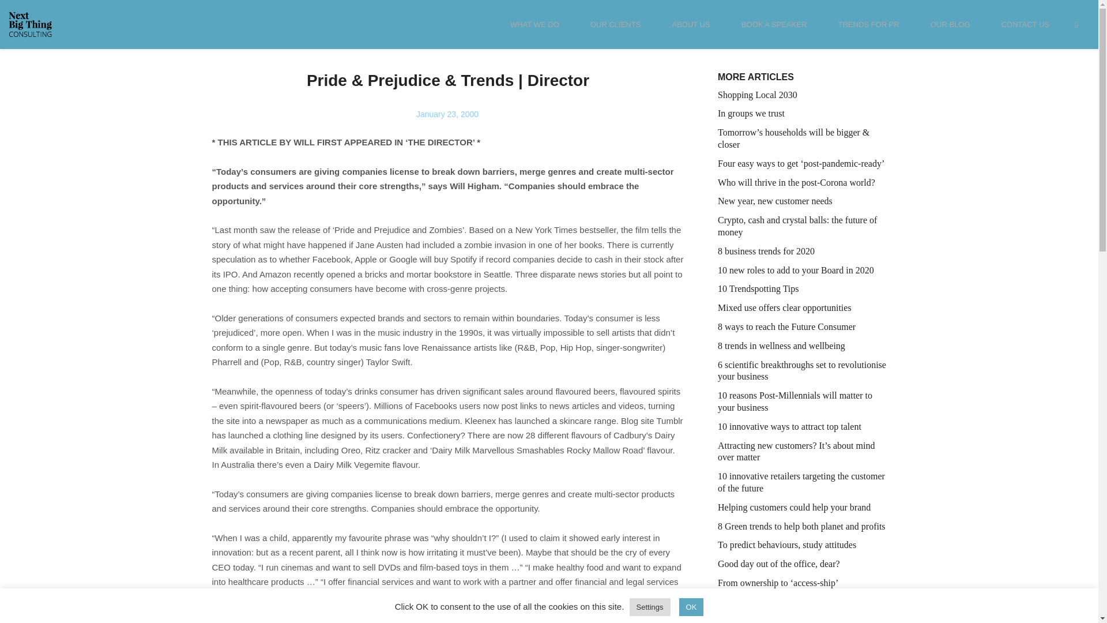 The image size is (1107, 623). Describe the element at coordinates (950, 33) in the screenshot. I see `OUR BLOG` at that location.